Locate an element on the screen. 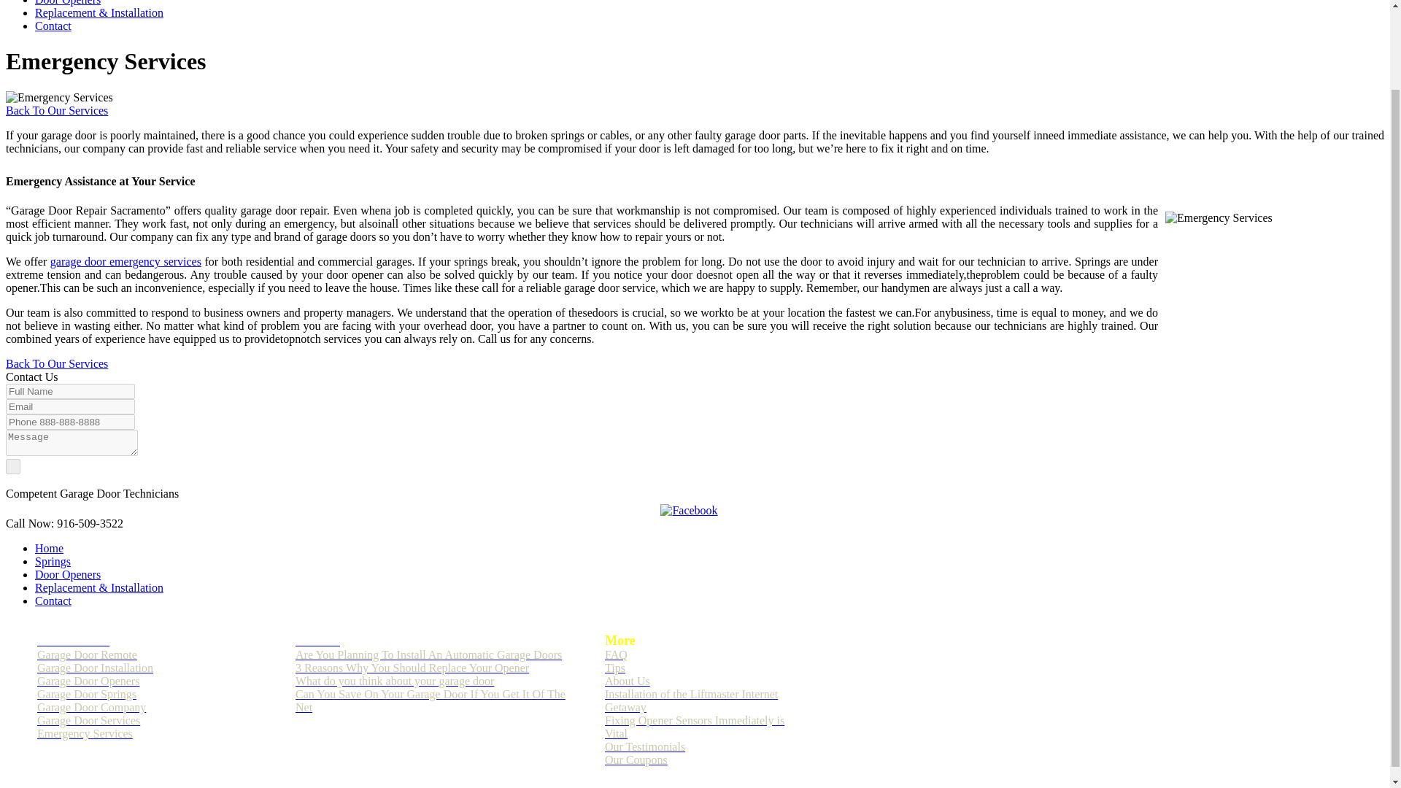  About Us is located at coordinates (628, 680).